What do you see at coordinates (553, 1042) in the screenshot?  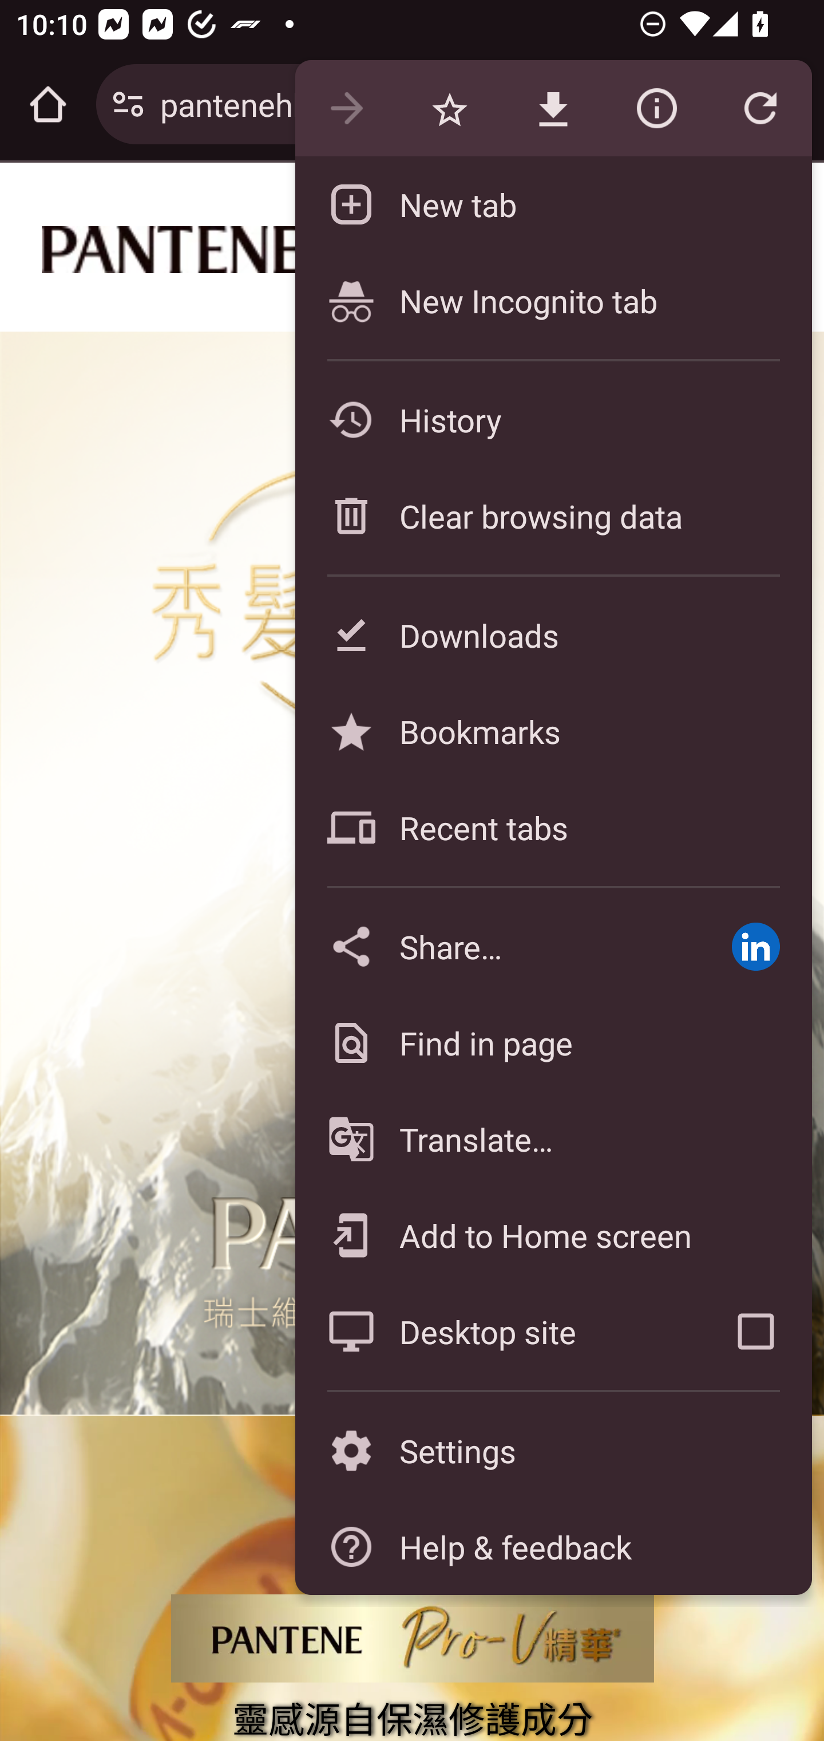 I see `Find in page` at bounding box center [553, 1042].